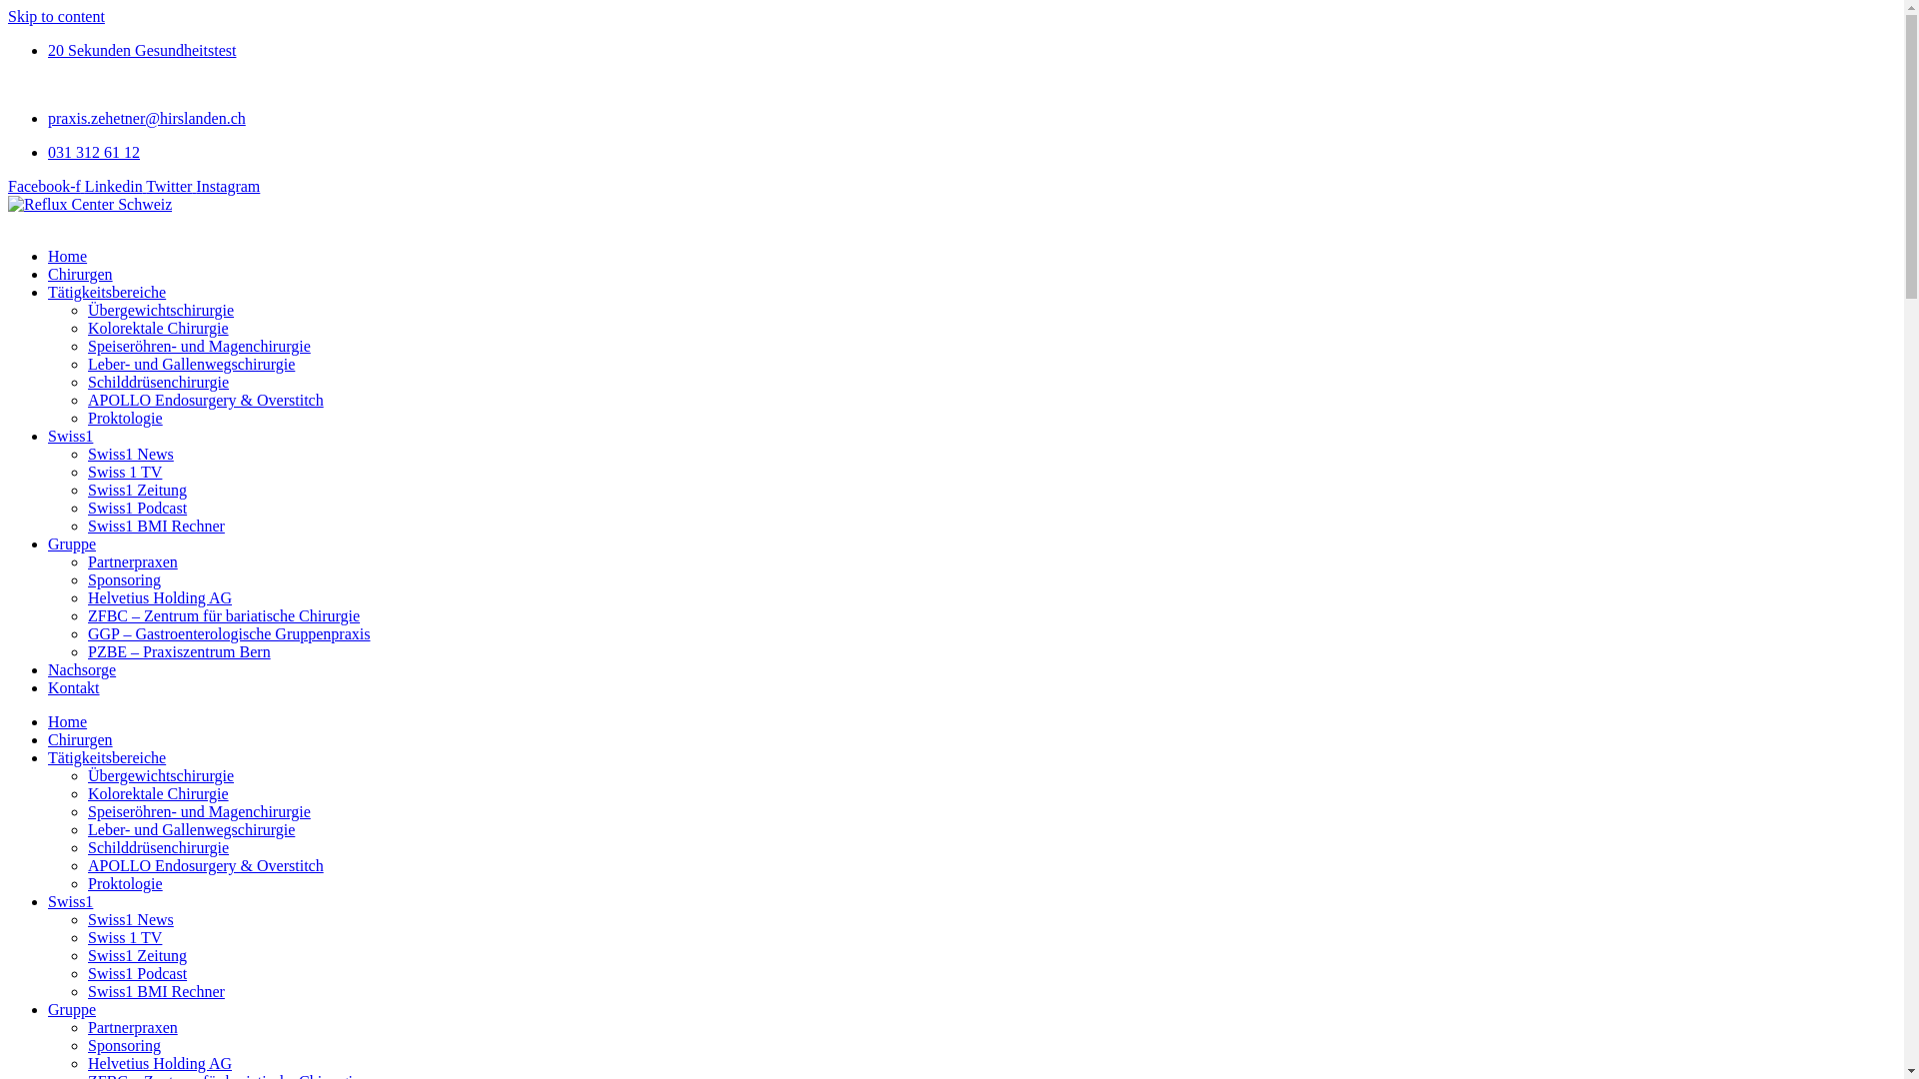 The image size is (1919, 1079). I want to click on Proktologie, so click(126, 418).